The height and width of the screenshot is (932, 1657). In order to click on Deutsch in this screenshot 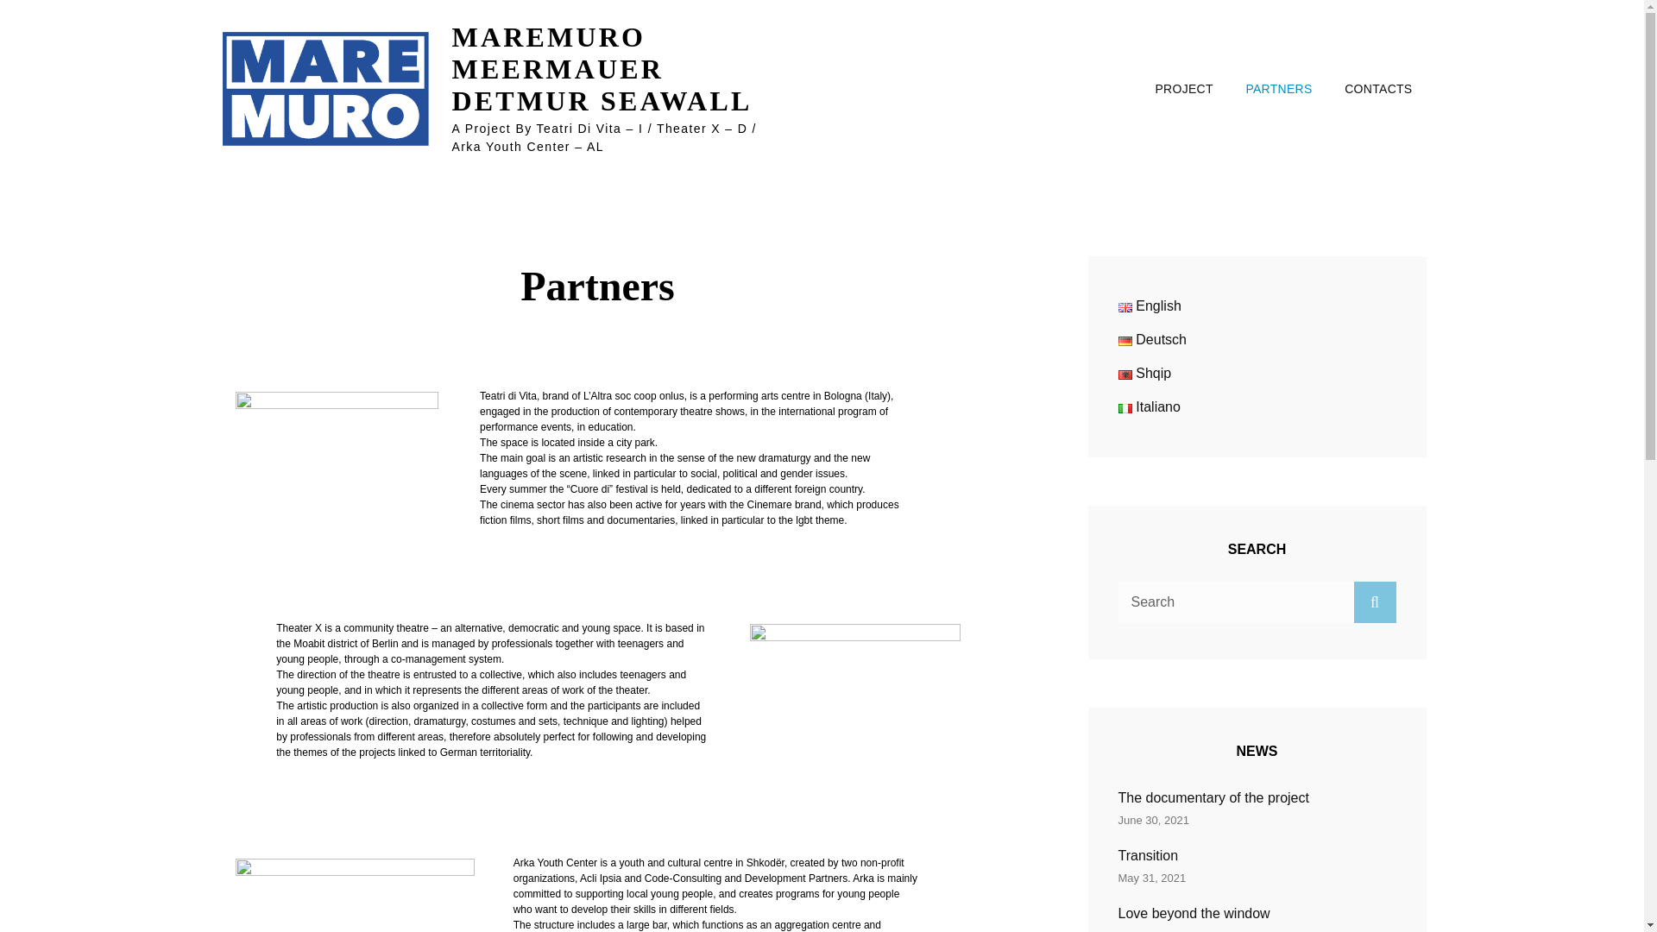, I will do `click(1153, 338)`.